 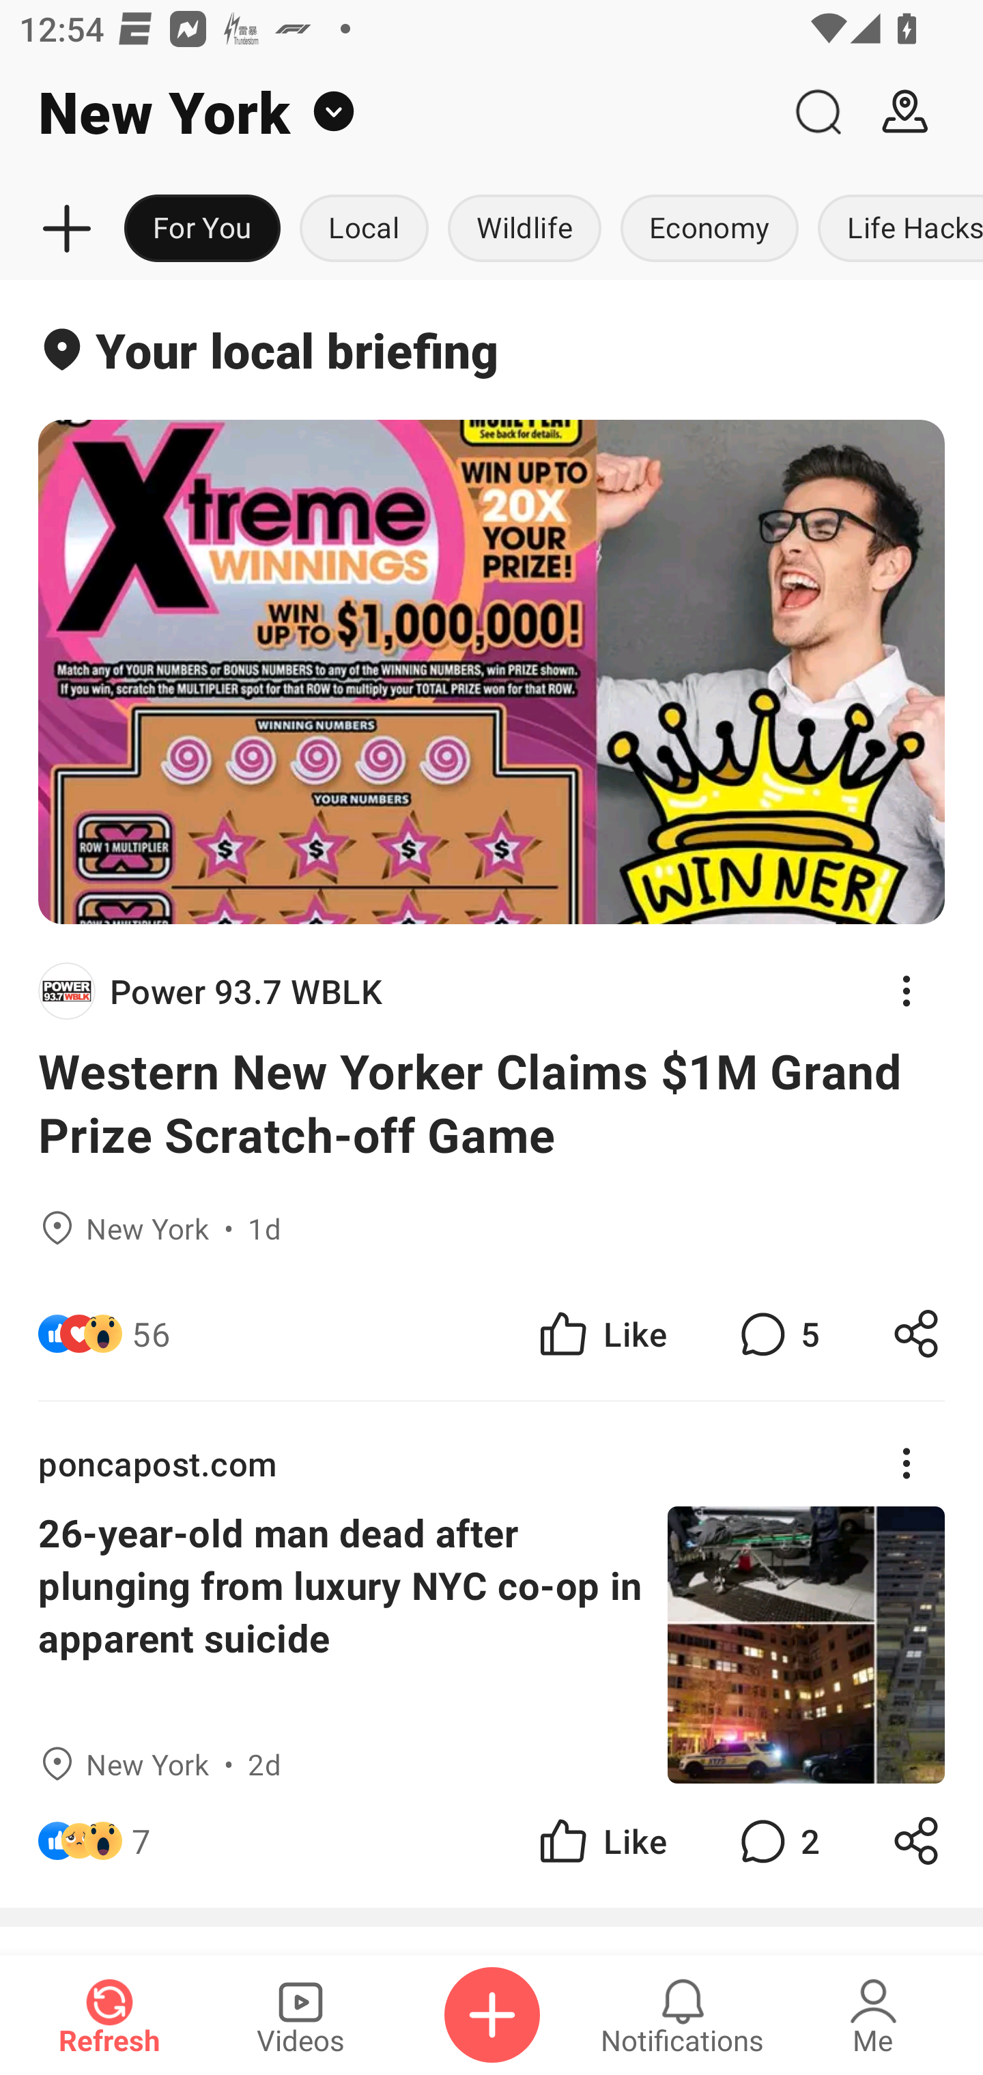 What do you see at coordinates (202, 229) in the screenshot?
I see `For You` at bounding box center [202, 229].